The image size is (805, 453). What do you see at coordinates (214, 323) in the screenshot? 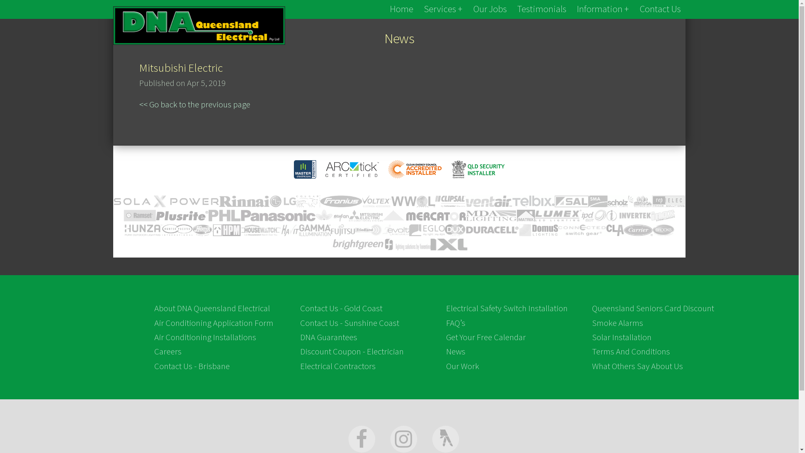
I see `Air Conditioning Application Form` at bounding box center [214, 323].